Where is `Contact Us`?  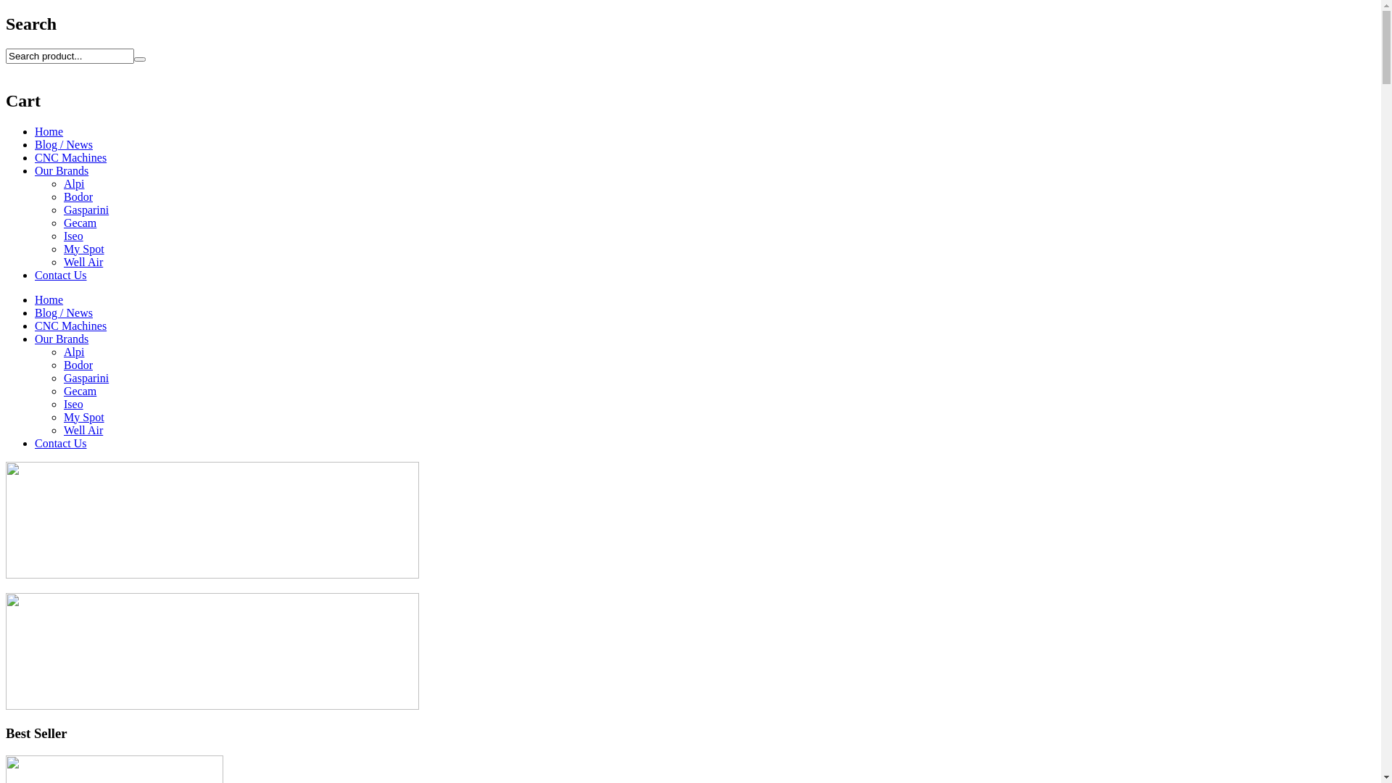 Contact Us is located at coordinates (61, 444).